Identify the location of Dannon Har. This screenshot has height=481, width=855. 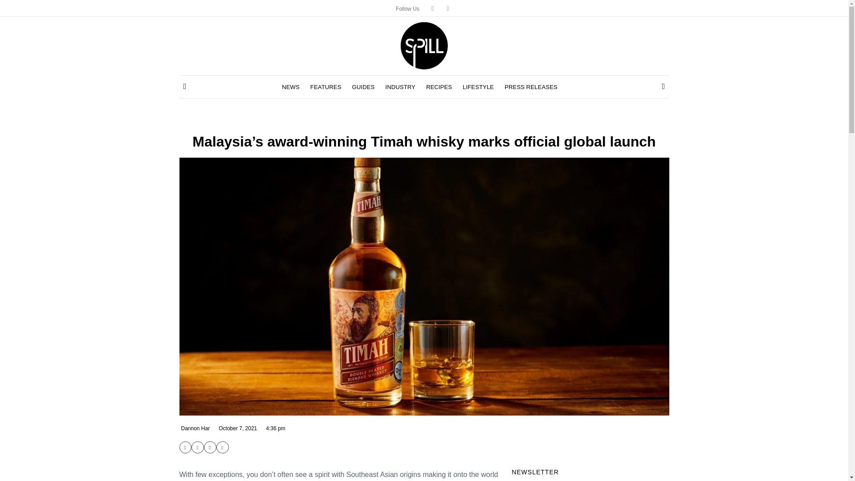
(194, 428).